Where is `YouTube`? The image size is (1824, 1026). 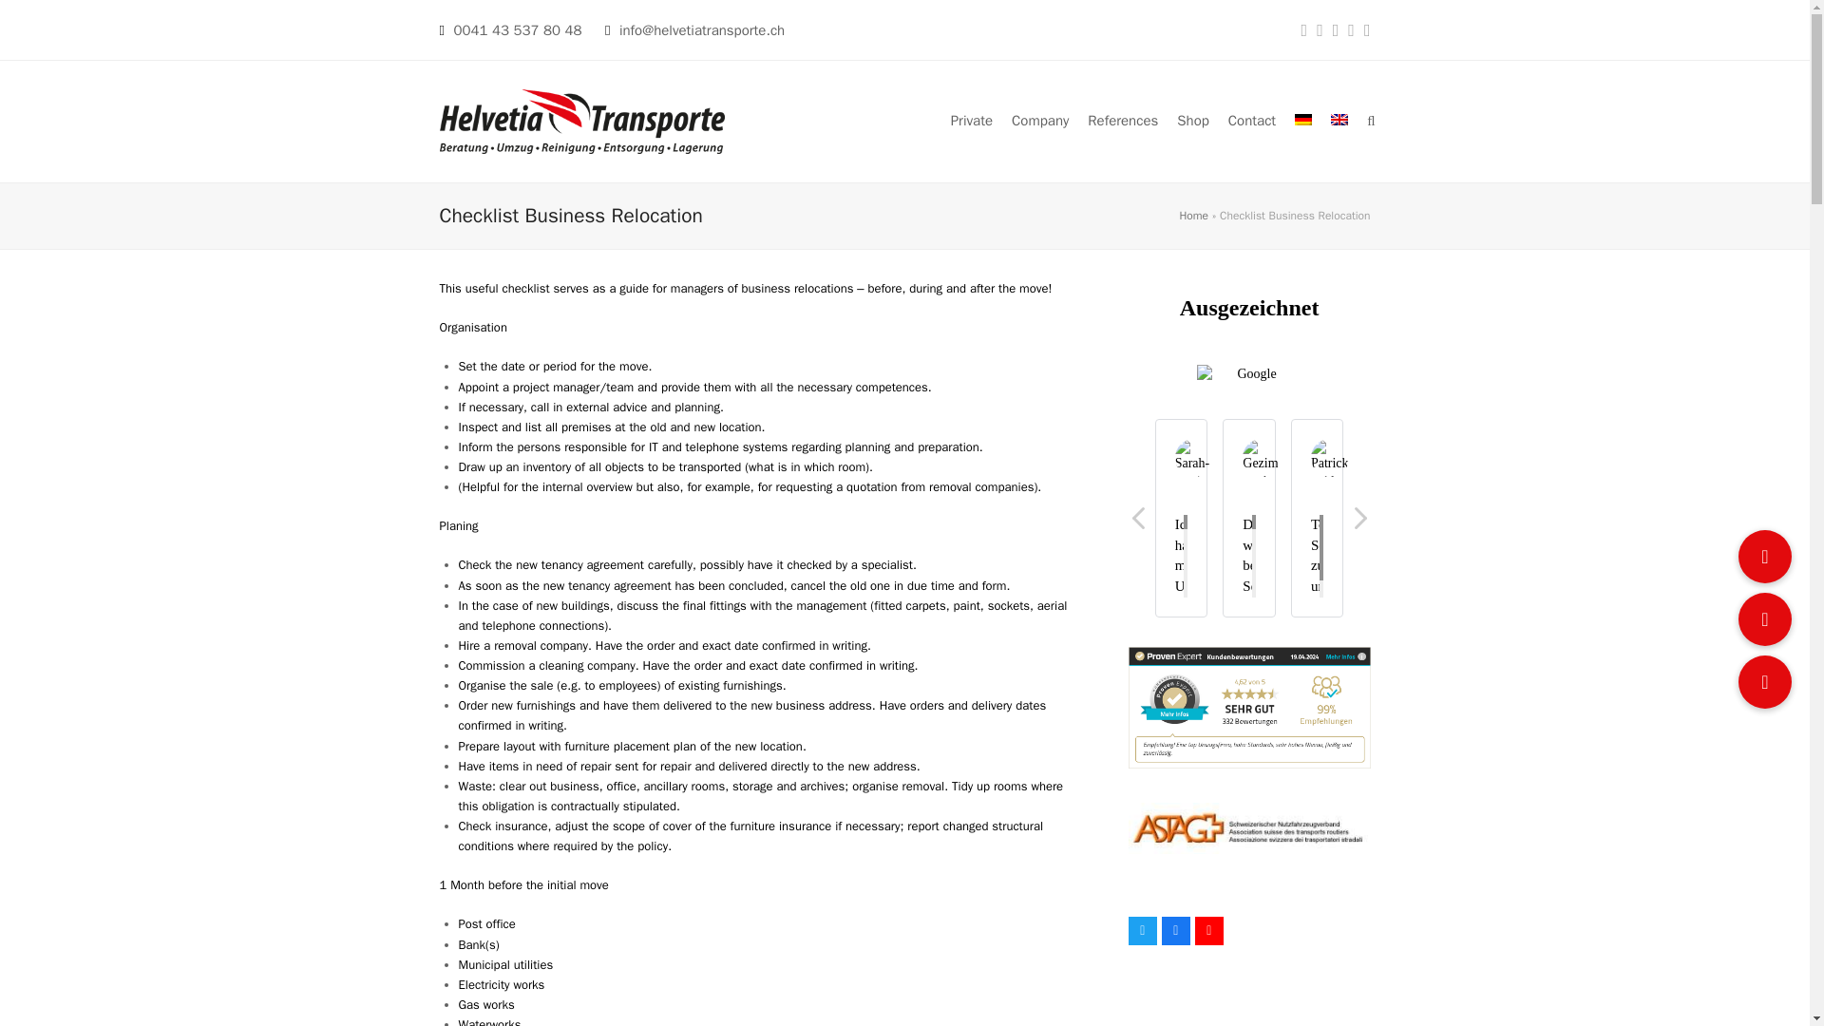
YouTube is located at coordinates (1208, 931).